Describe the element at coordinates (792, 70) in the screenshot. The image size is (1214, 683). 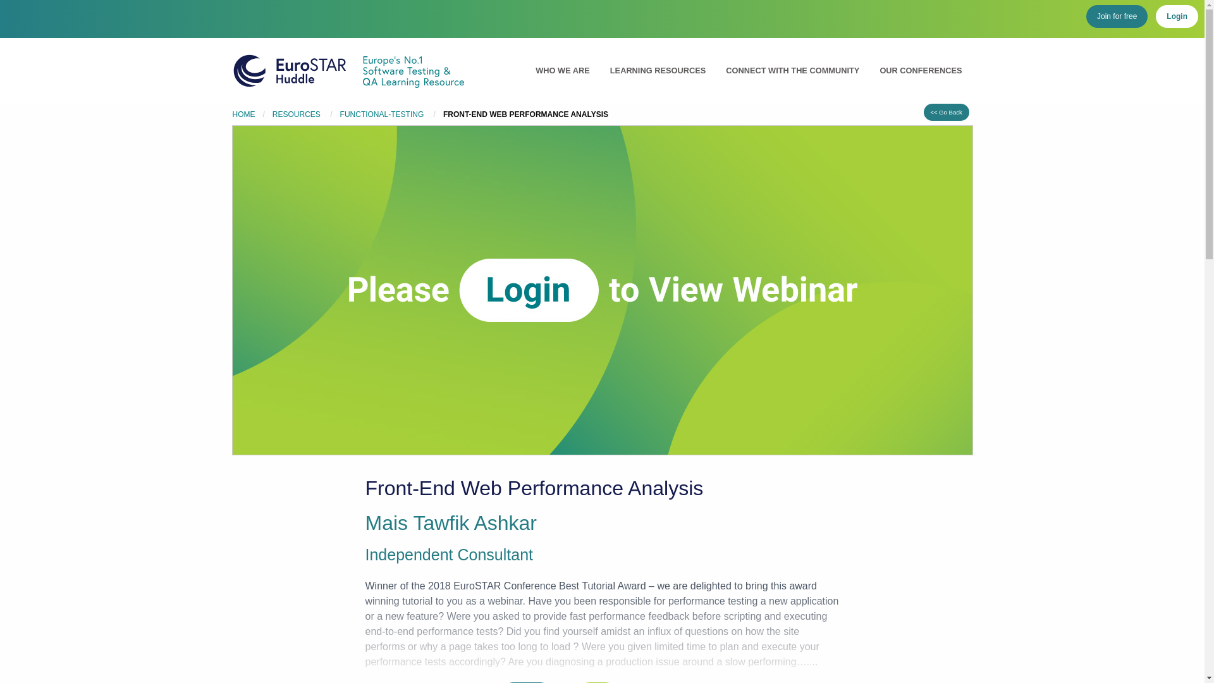
I see `CONNECT WITH THE COMMUNITY` at that location.